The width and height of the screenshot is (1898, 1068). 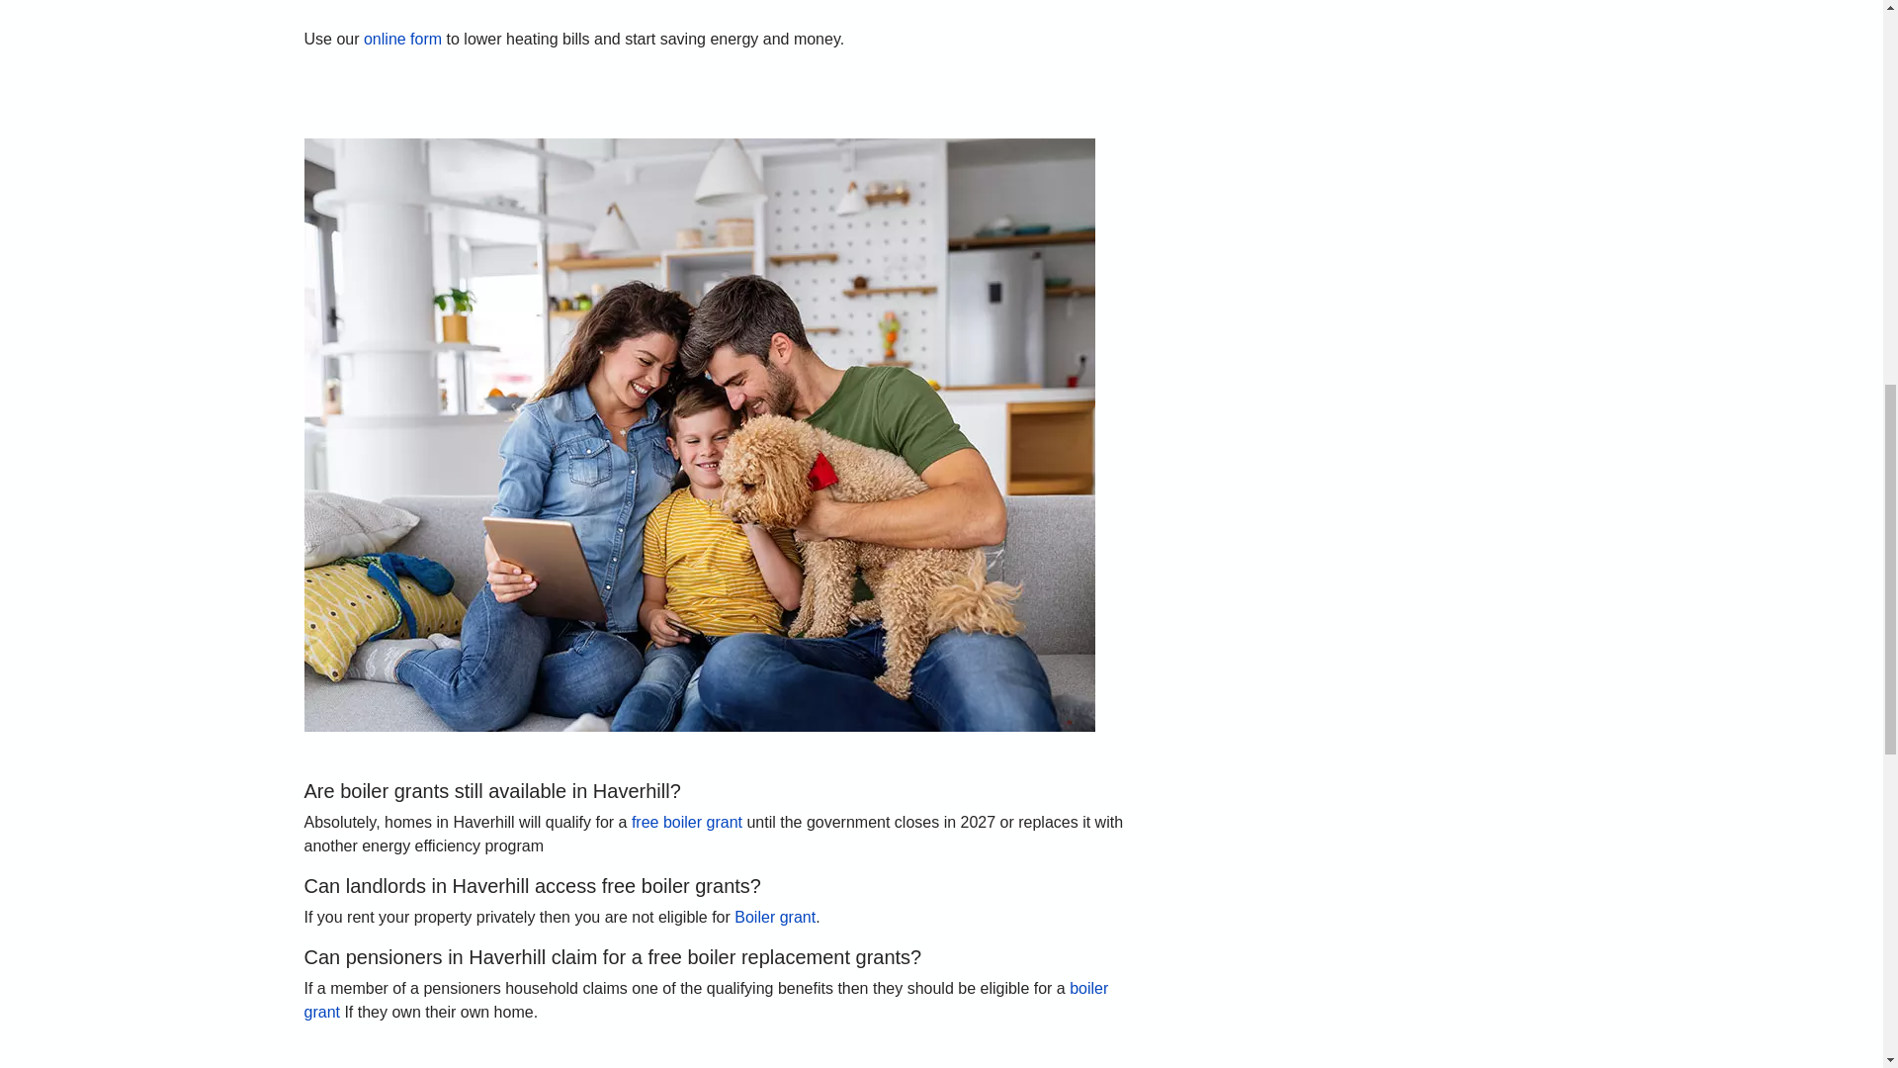 What do you see at coordinates (403, 39) in the screenshot?
I see `online form` at bounding box center [403, 39].